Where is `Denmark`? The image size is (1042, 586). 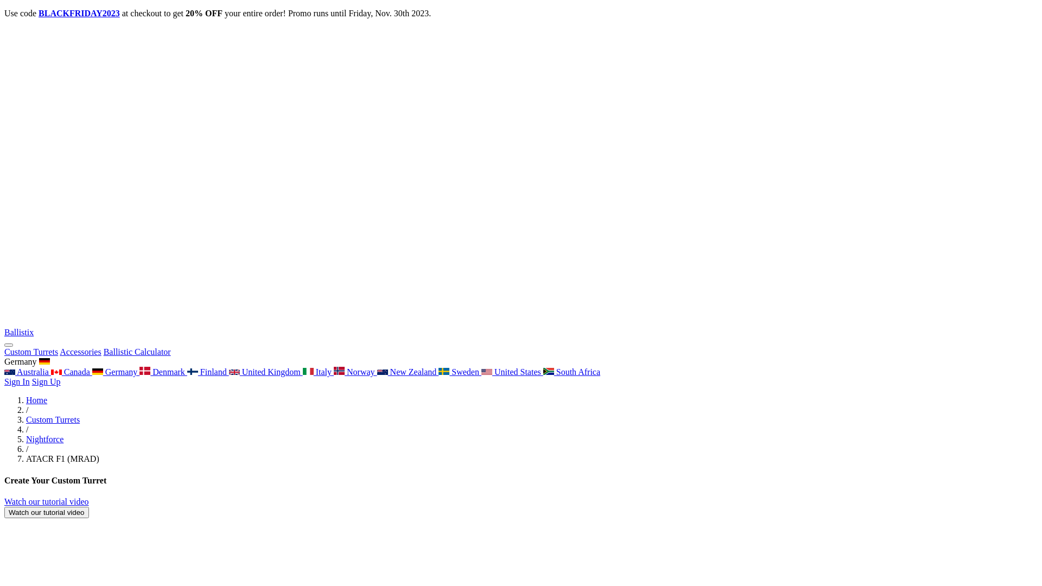
Denmark is located at coordinates (163, 372).